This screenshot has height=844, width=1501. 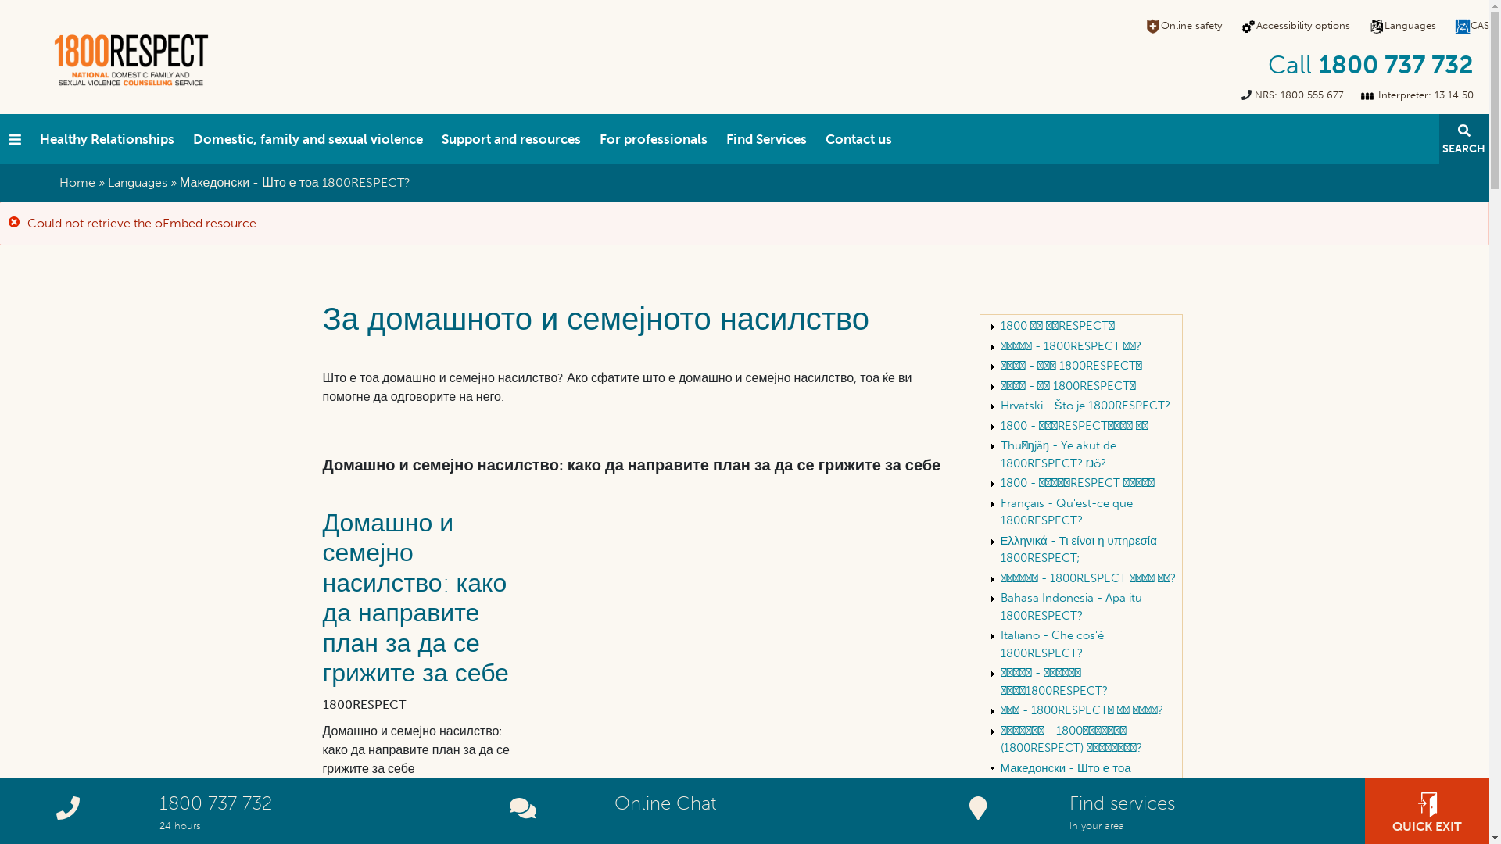 I want to click on Languages, so click(x=138, y=183).